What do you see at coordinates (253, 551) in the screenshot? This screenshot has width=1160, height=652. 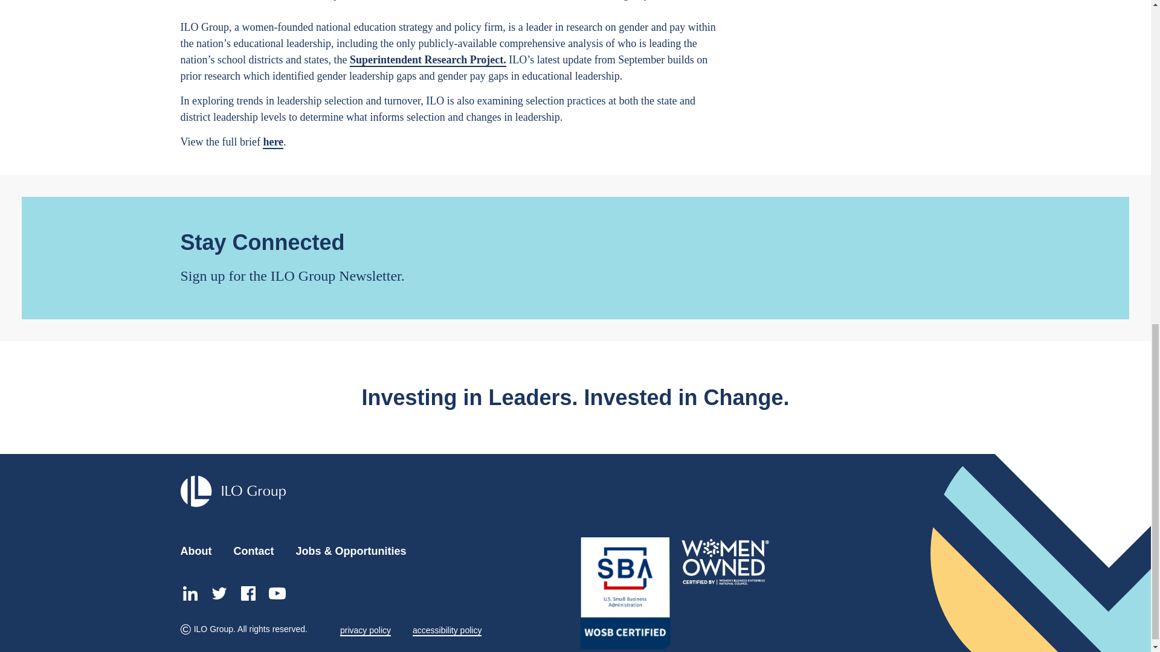 I see `Contact` at bounding box center [253, 551].